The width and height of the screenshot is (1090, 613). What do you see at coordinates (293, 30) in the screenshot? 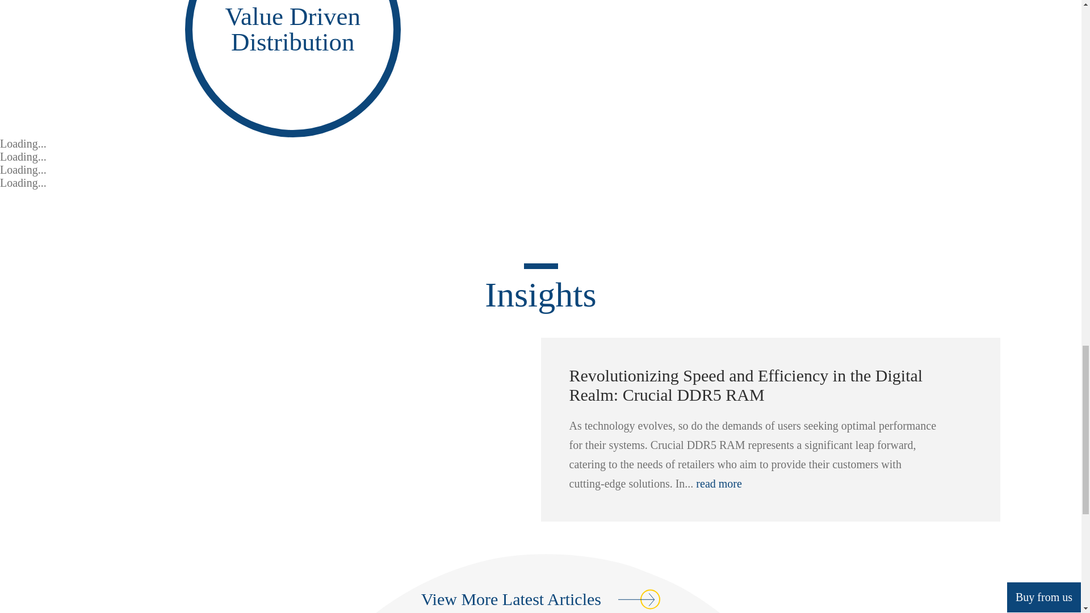
I see `Value Driven Distribution` at bounding box center [293, 30].